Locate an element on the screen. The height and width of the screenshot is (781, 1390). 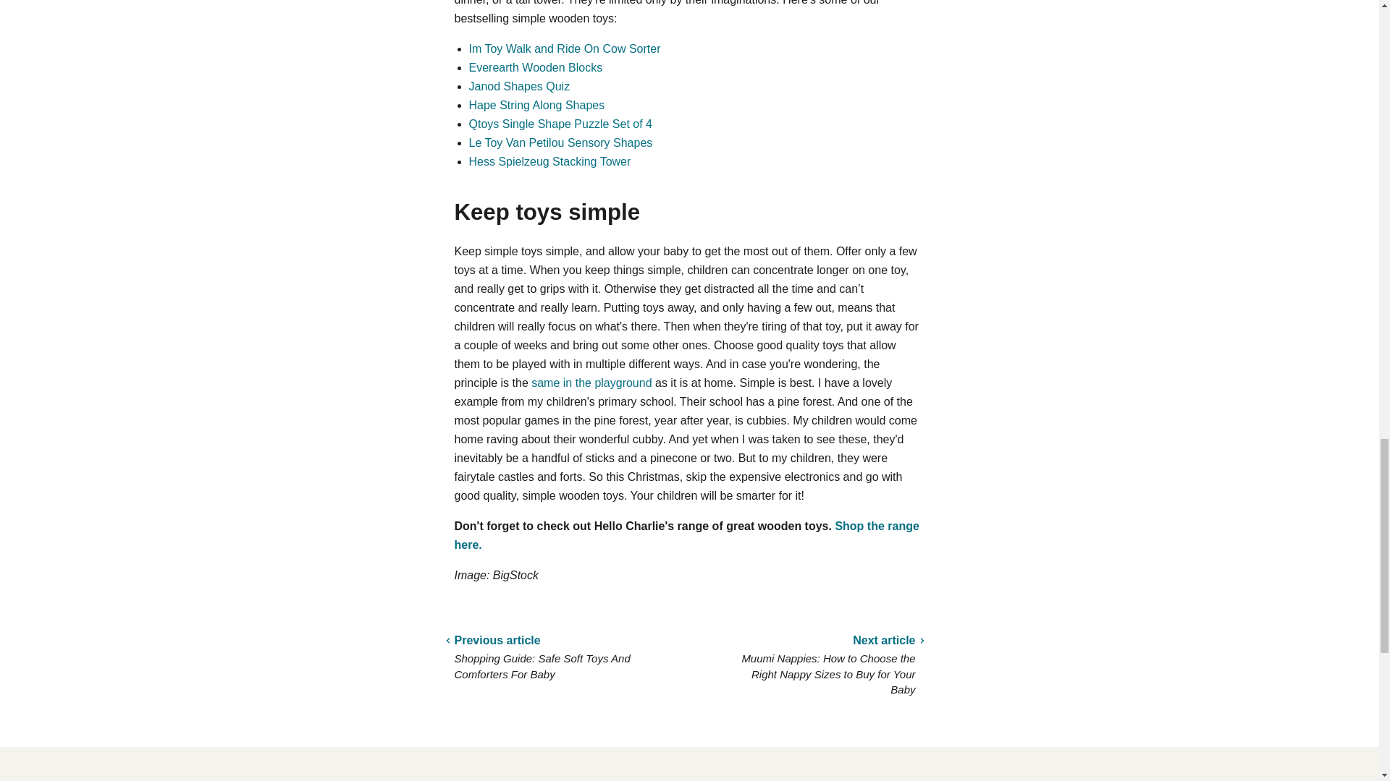
Le Toy Van Petilou Sensory Shapes is located at coordinates (561, 143).